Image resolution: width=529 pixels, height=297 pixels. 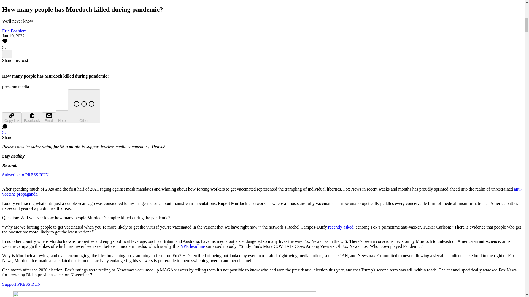 What do you see at coordinates (62, 117) in the screenshot?
I see `Note` at bounding box center [62, 117].